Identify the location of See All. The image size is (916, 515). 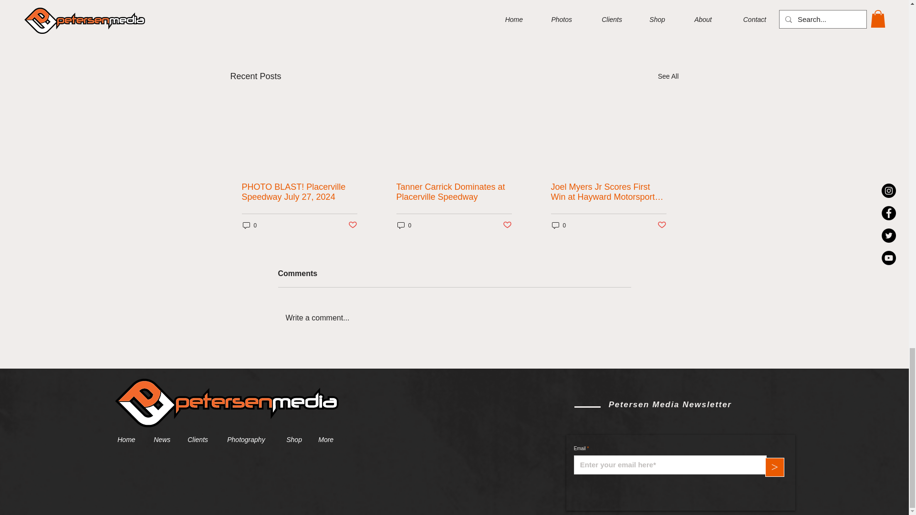
(668, 76).